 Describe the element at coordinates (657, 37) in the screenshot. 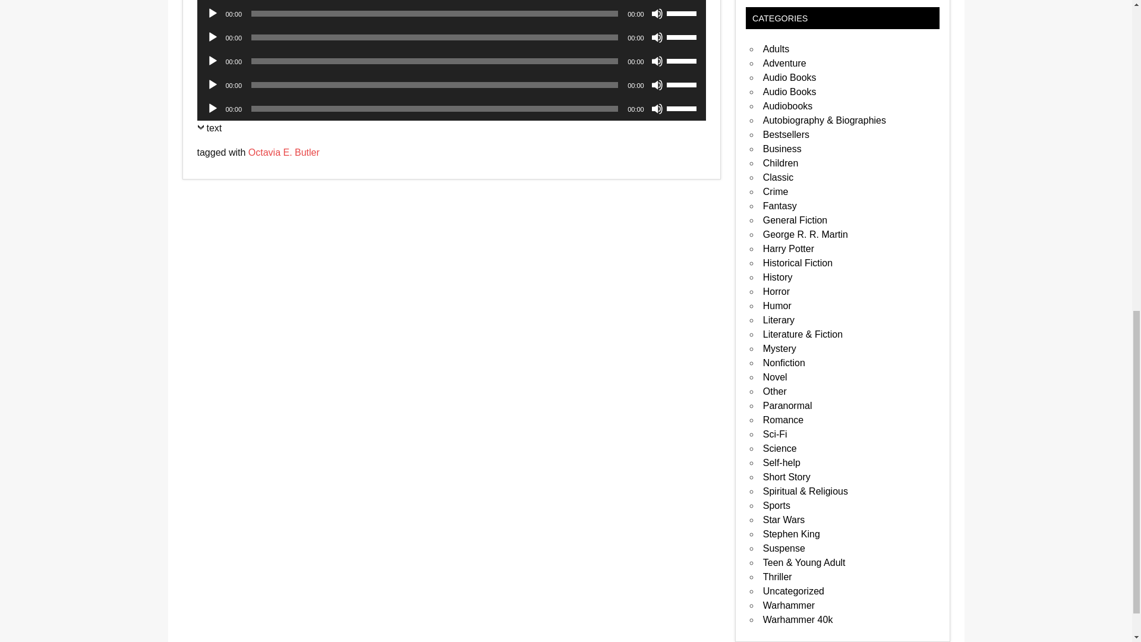

I see `Mute` at that location.